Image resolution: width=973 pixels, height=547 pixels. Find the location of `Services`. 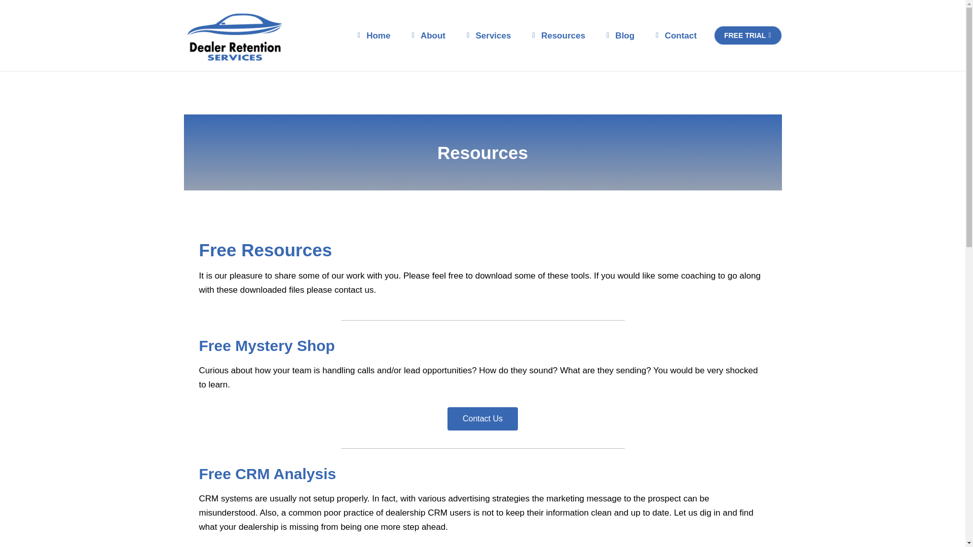

Services is located at coordinates (486, 35).